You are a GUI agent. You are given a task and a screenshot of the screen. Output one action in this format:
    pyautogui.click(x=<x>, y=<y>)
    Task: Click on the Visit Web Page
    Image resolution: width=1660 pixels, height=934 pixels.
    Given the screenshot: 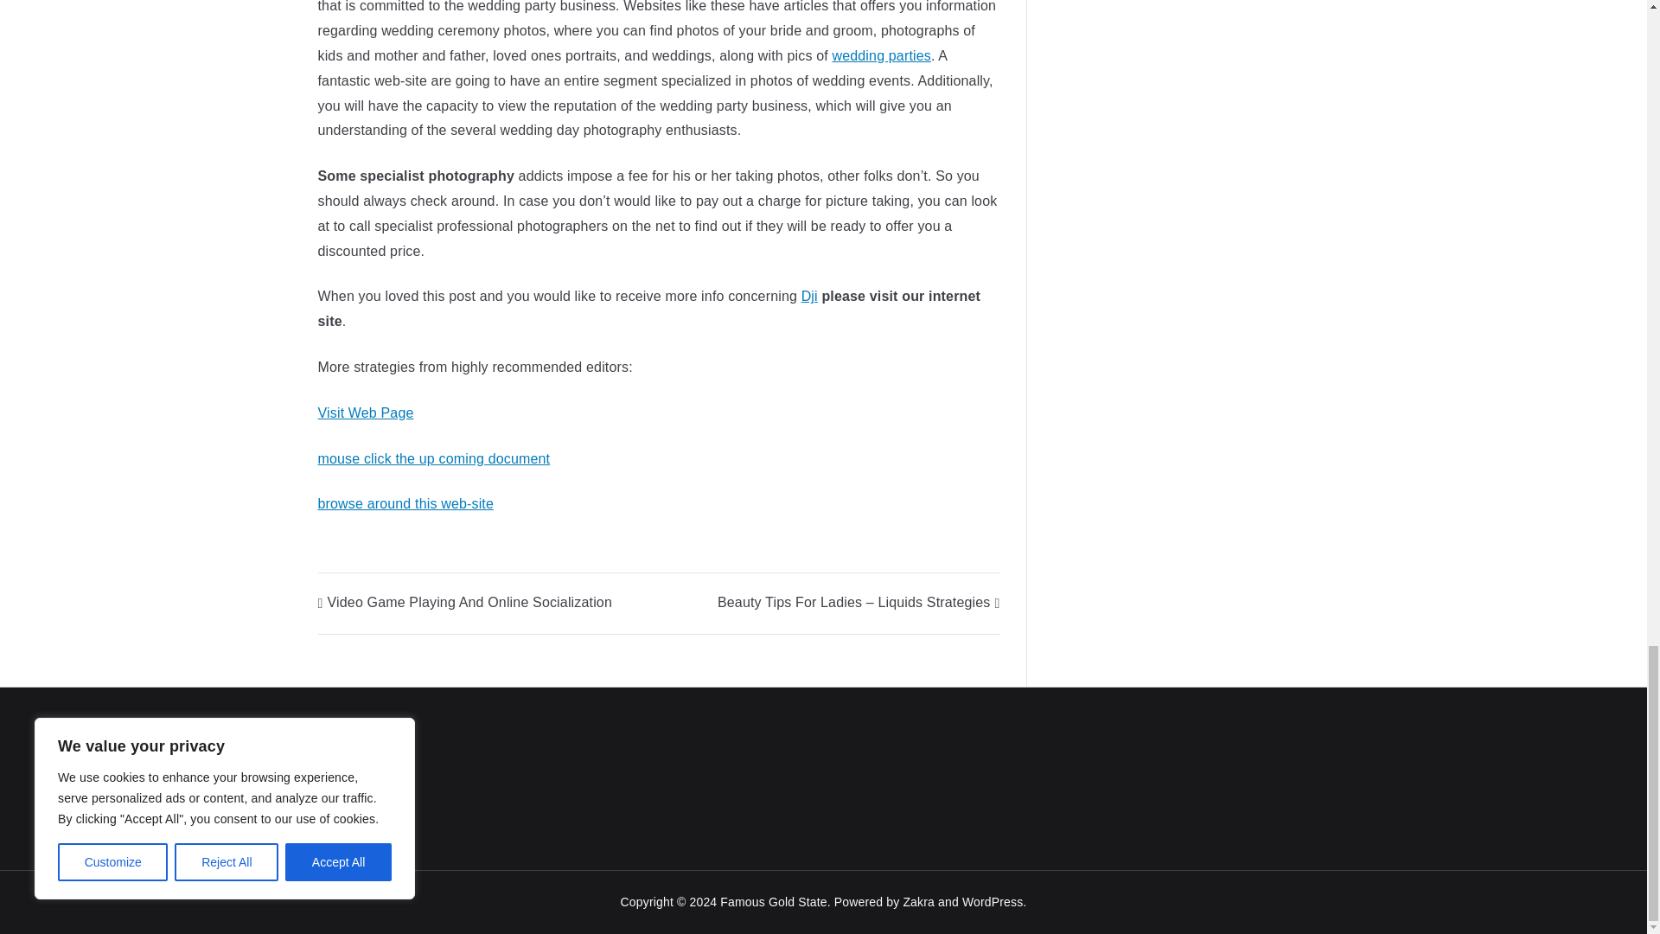 What is the action you would take?
    pyautogui.click(x=366, y=413)
    